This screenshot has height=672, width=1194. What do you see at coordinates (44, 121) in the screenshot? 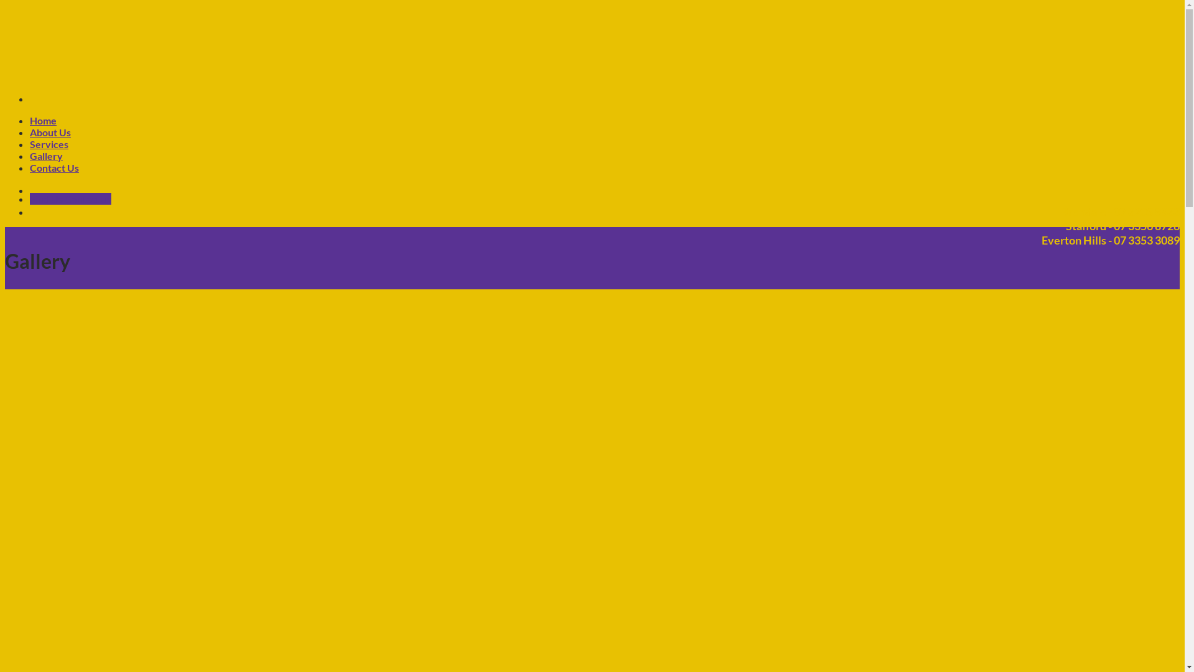
I see `Home` at bounding box center [44, 121].